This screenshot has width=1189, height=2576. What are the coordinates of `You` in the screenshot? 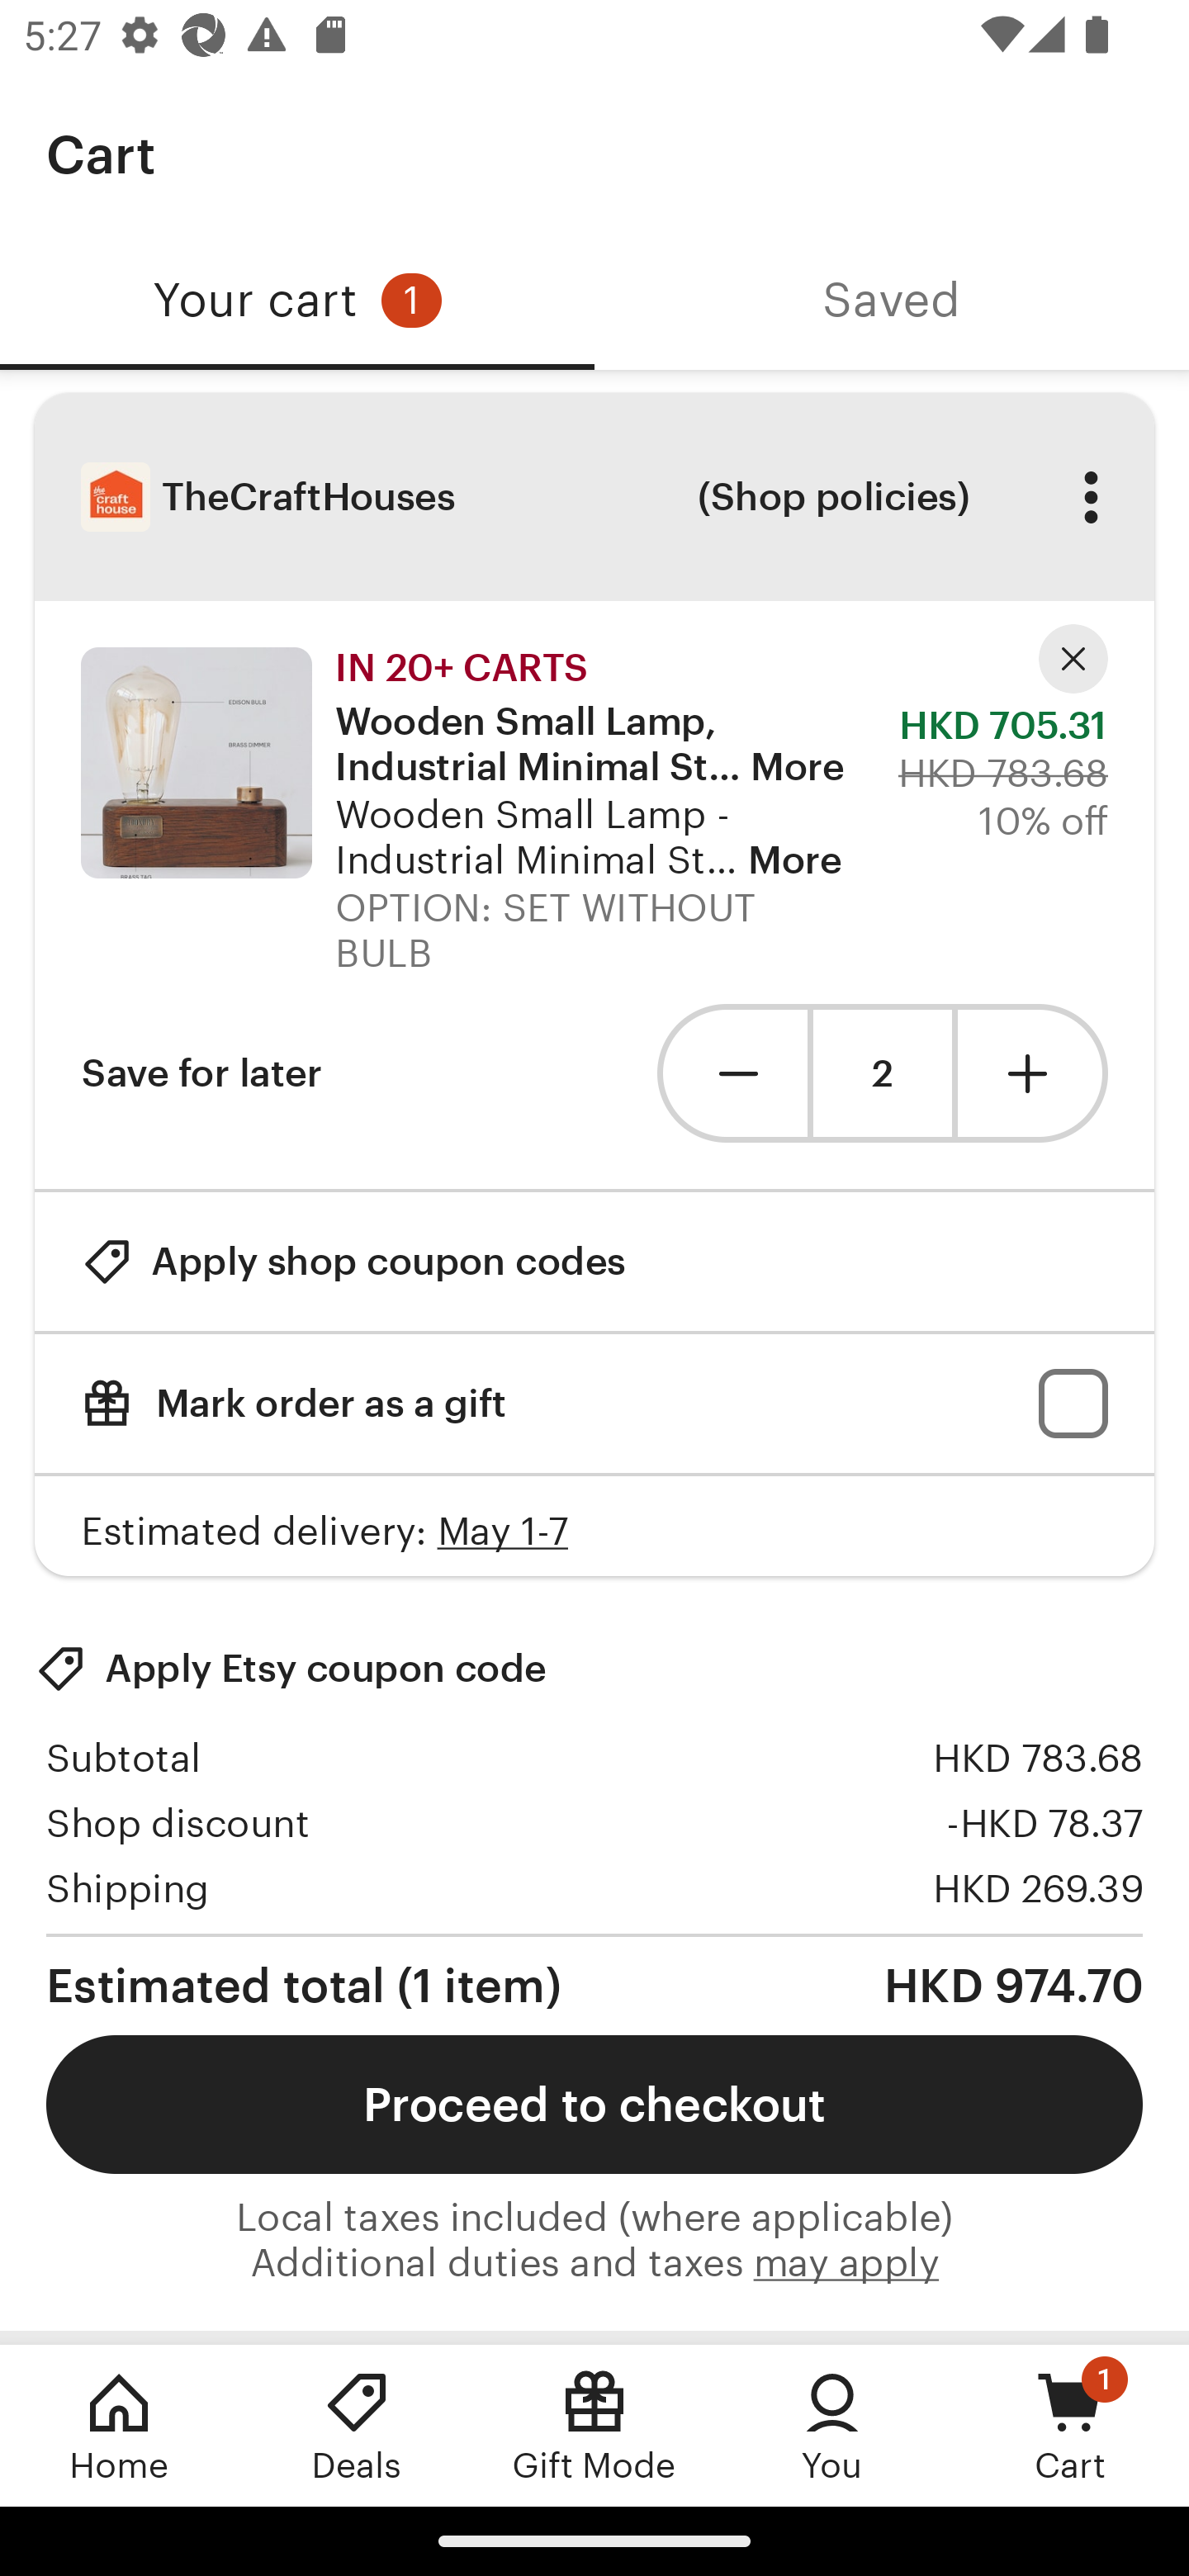 It's located at (832, 2425).